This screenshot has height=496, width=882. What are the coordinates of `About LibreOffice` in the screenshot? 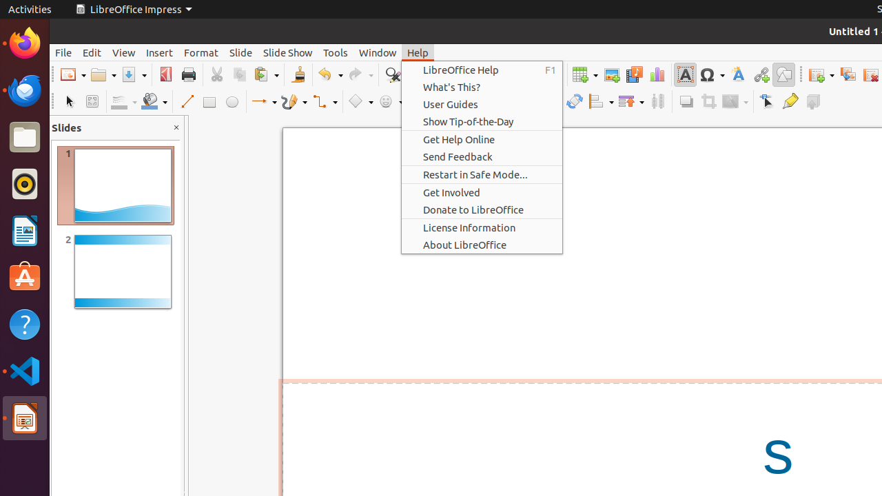 It's located at (482, 245).